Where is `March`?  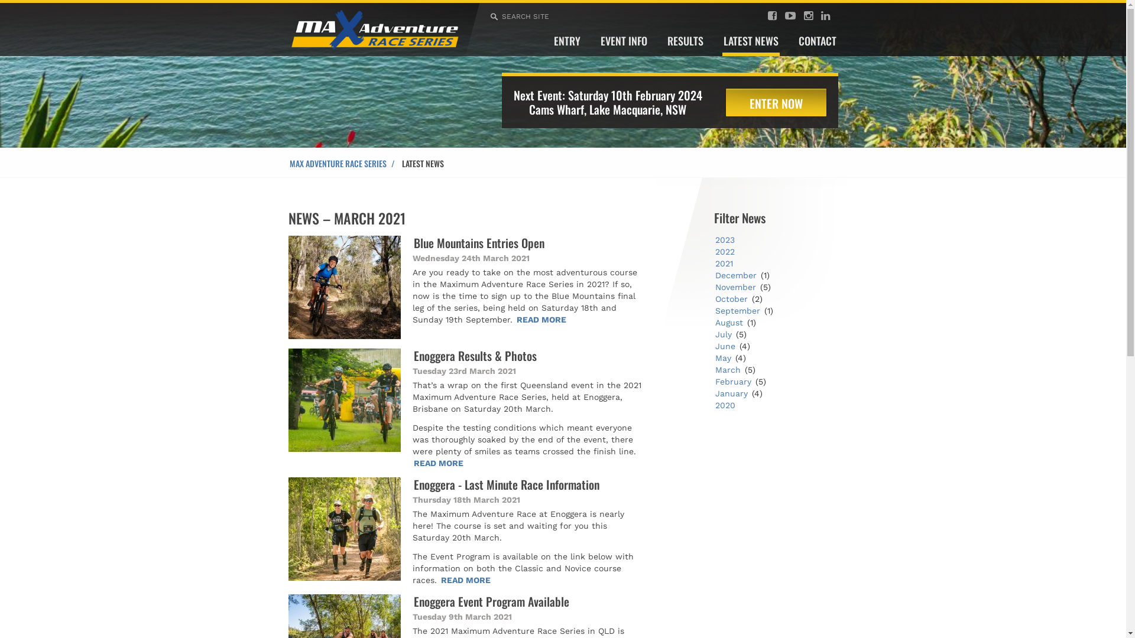 March is located at coordinates (728, 370).